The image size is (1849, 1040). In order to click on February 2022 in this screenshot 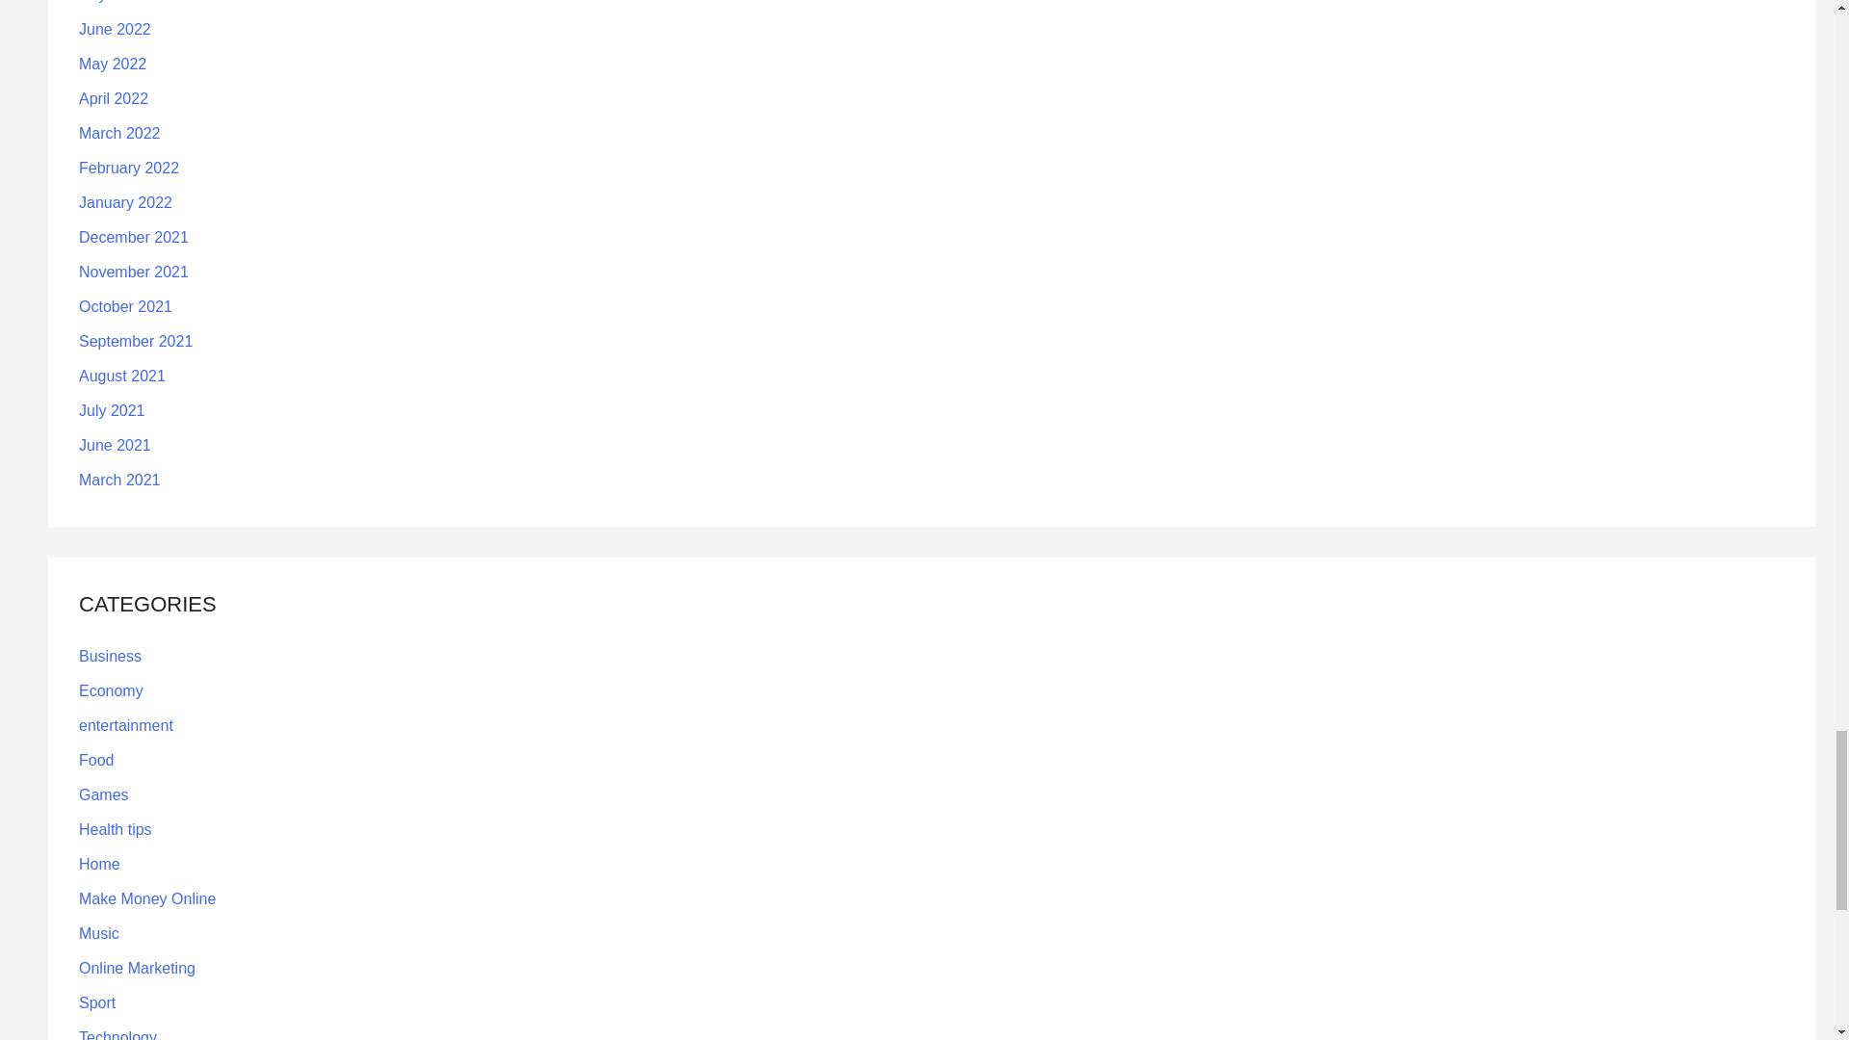, I will do `click(129, 168)`.